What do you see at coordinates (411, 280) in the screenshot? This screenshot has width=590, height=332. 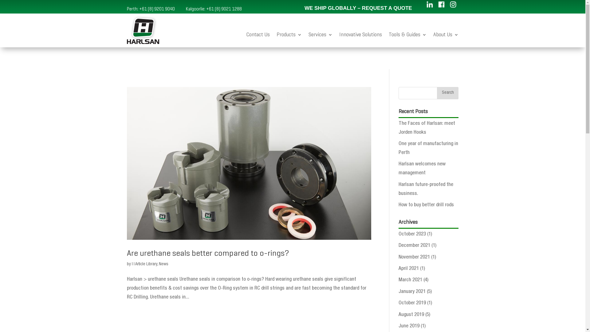 I see `March 2021` at bounding box center [411, 280].